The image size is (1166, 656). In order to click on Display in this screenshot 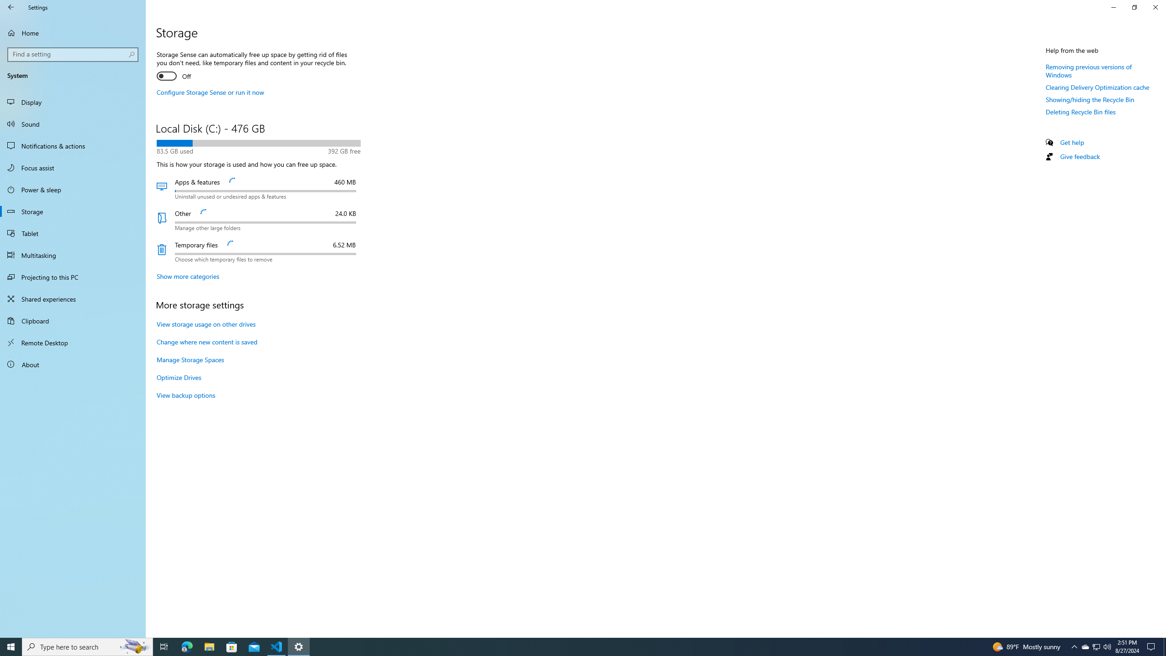, I will do `click(73, 102)`.